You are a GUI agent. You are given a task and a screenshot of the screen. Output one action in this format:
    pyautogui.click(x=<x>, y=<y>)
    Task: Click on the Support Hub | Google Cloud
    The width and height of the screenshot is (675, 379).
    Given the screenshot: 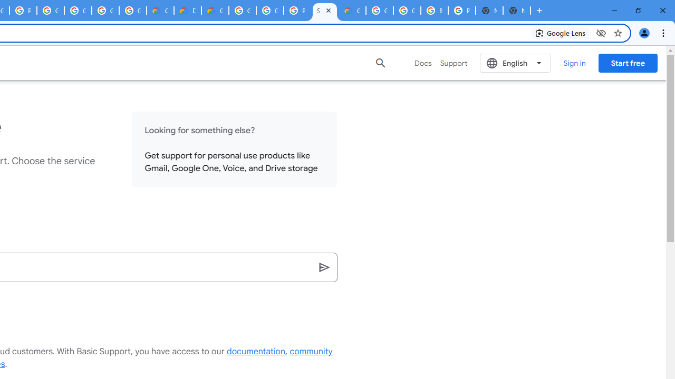 What is the action you would take?
    pyautogui.click(x=325, y=11)
    